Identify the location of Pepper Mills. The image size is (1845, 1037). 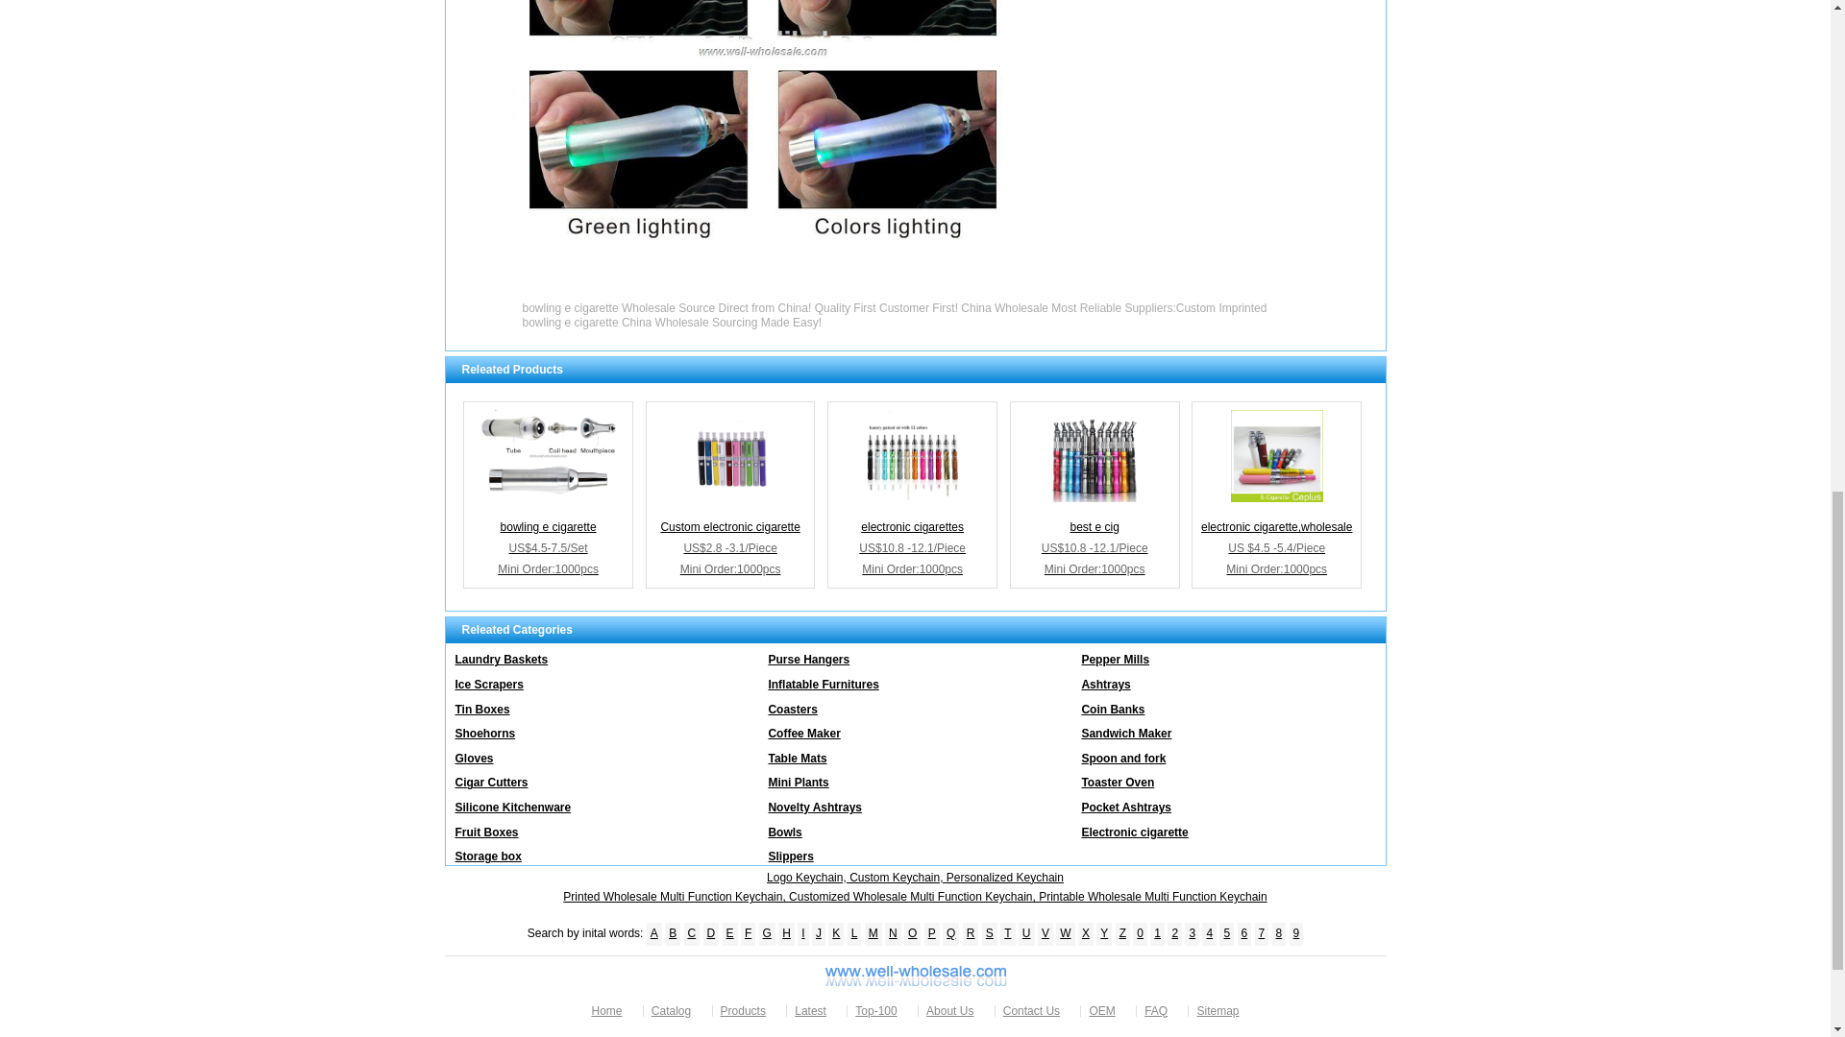
(1228, 655).